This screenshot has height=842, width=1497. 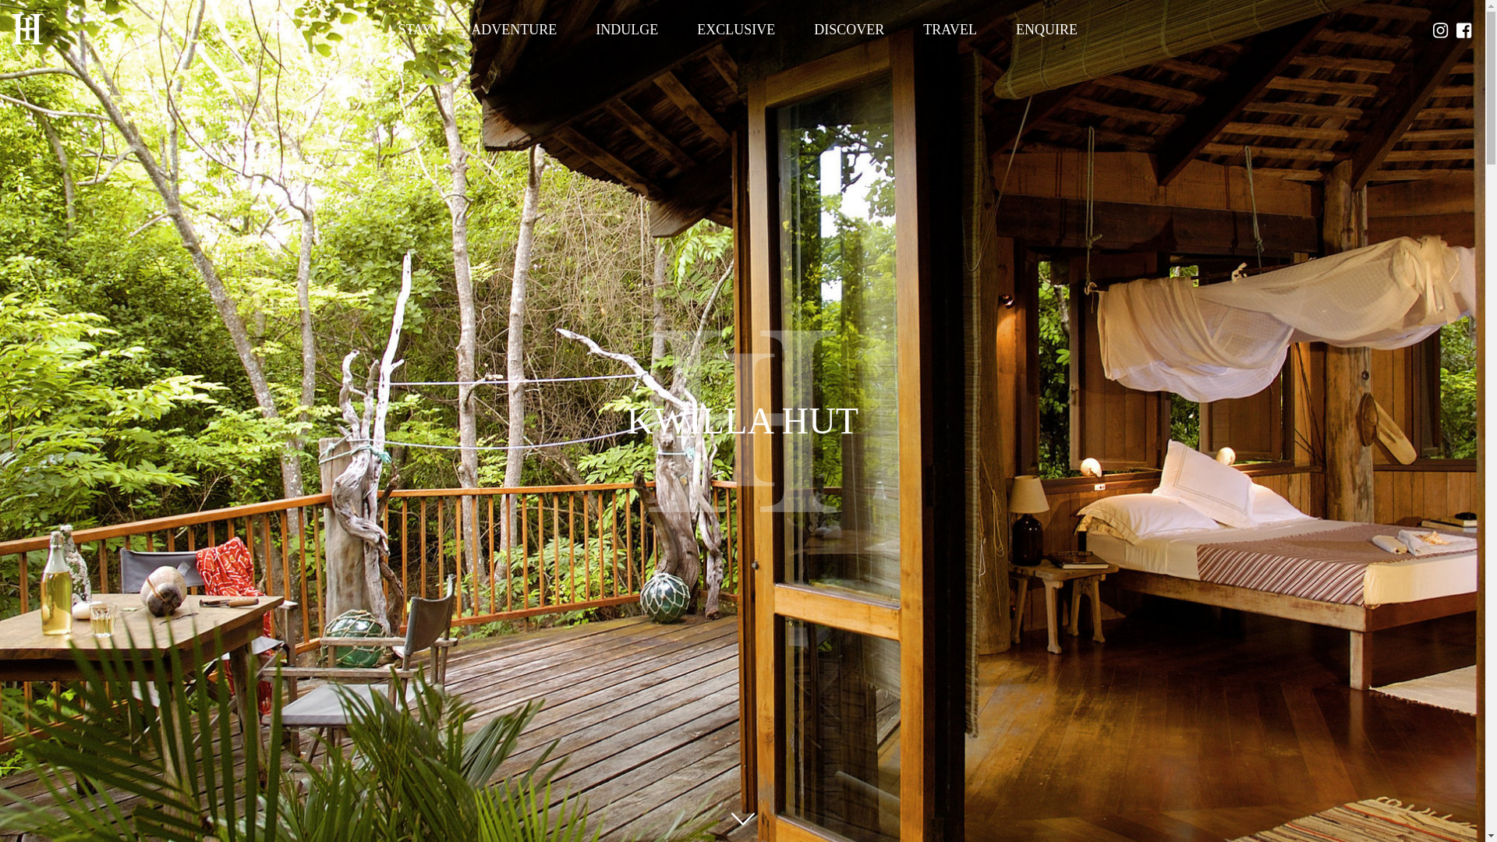 I want to click on ENQUIRE, so click(x=1046, y=30).